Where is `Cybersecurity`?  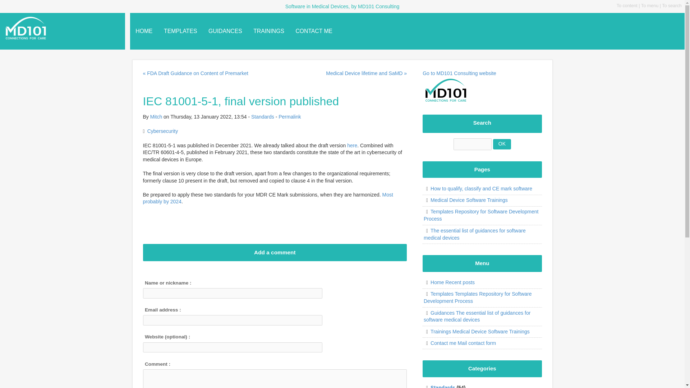
Cybersecurity is located at coordinates (162, 131).